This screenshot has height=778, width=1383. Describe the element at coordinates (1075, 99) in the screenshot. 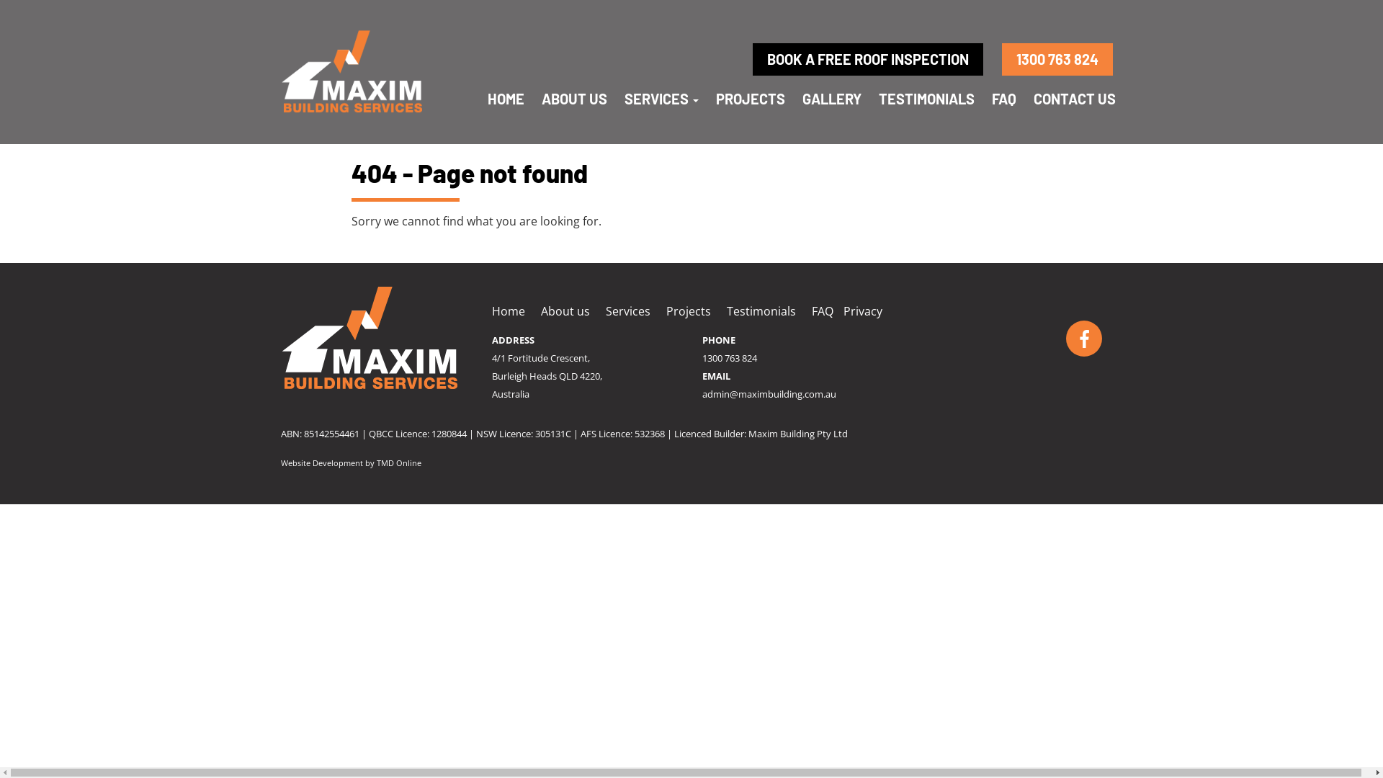

I see `CONTACT US` at that location.